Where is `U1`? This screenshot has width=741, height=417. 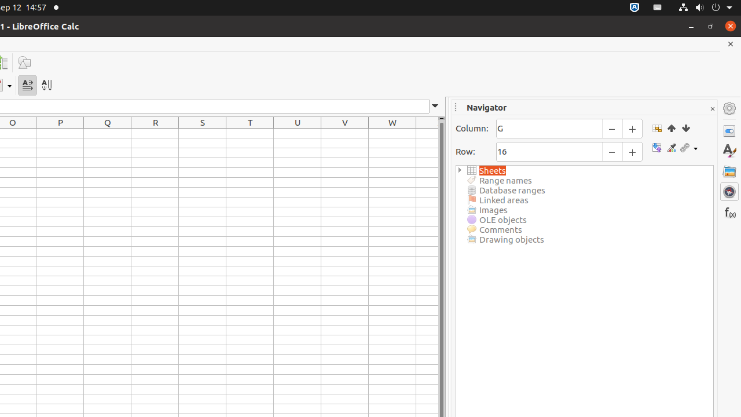
U1 is located at coordinates (298, 133).